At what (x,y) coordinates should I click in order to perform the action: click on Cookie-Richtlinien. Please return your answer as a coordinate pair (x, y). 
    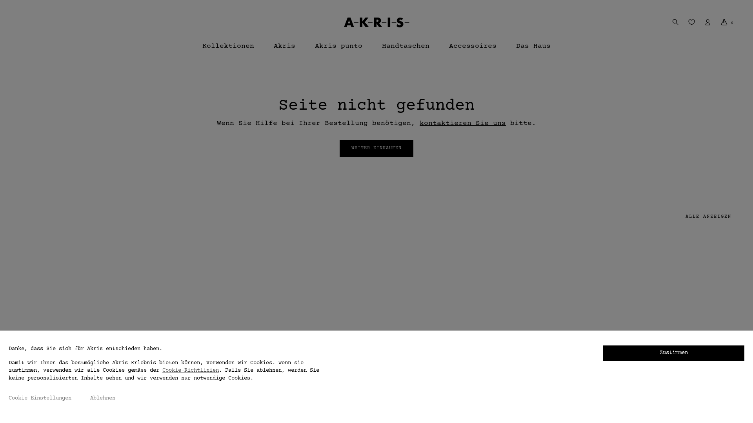
    Looking at the image, I should click on (191, 371).